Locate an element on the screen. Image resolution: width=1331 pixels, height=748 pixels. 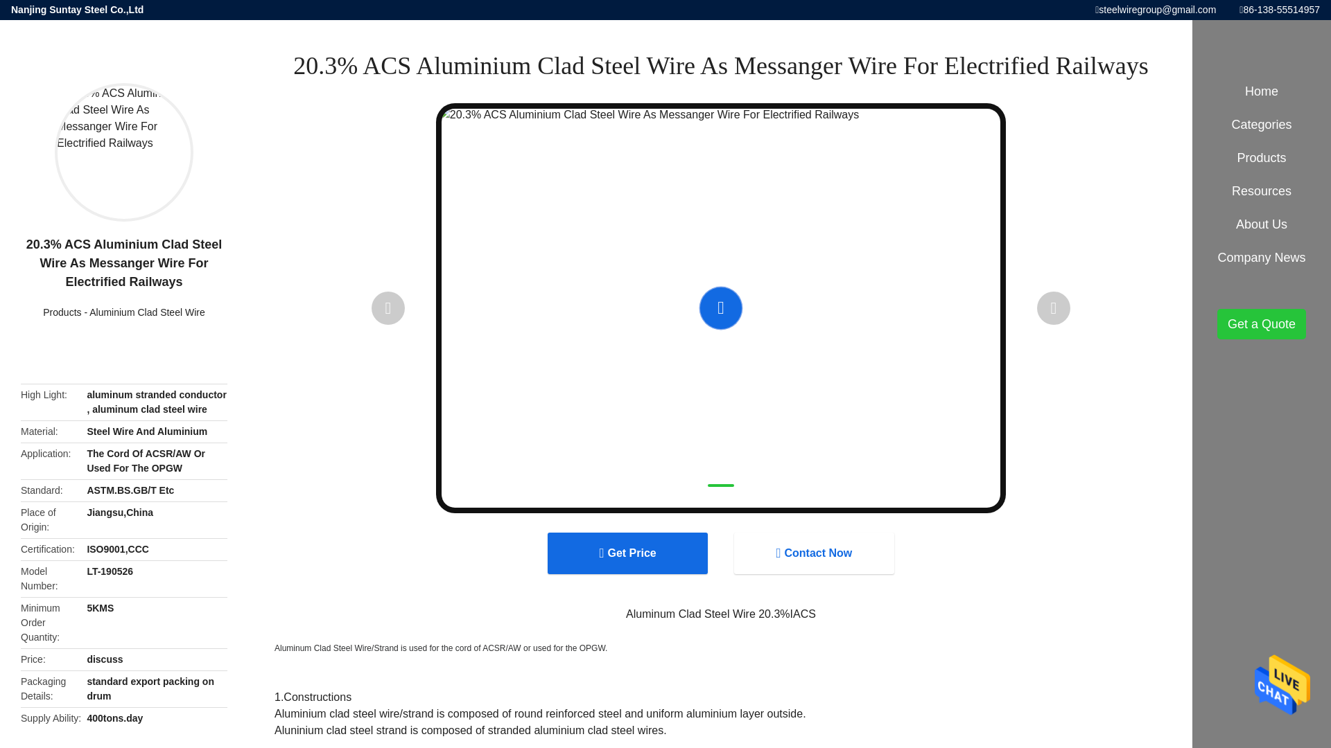
China Aluminium Clad Steel Wire Manufacturers is located at coordinates (147, 312).